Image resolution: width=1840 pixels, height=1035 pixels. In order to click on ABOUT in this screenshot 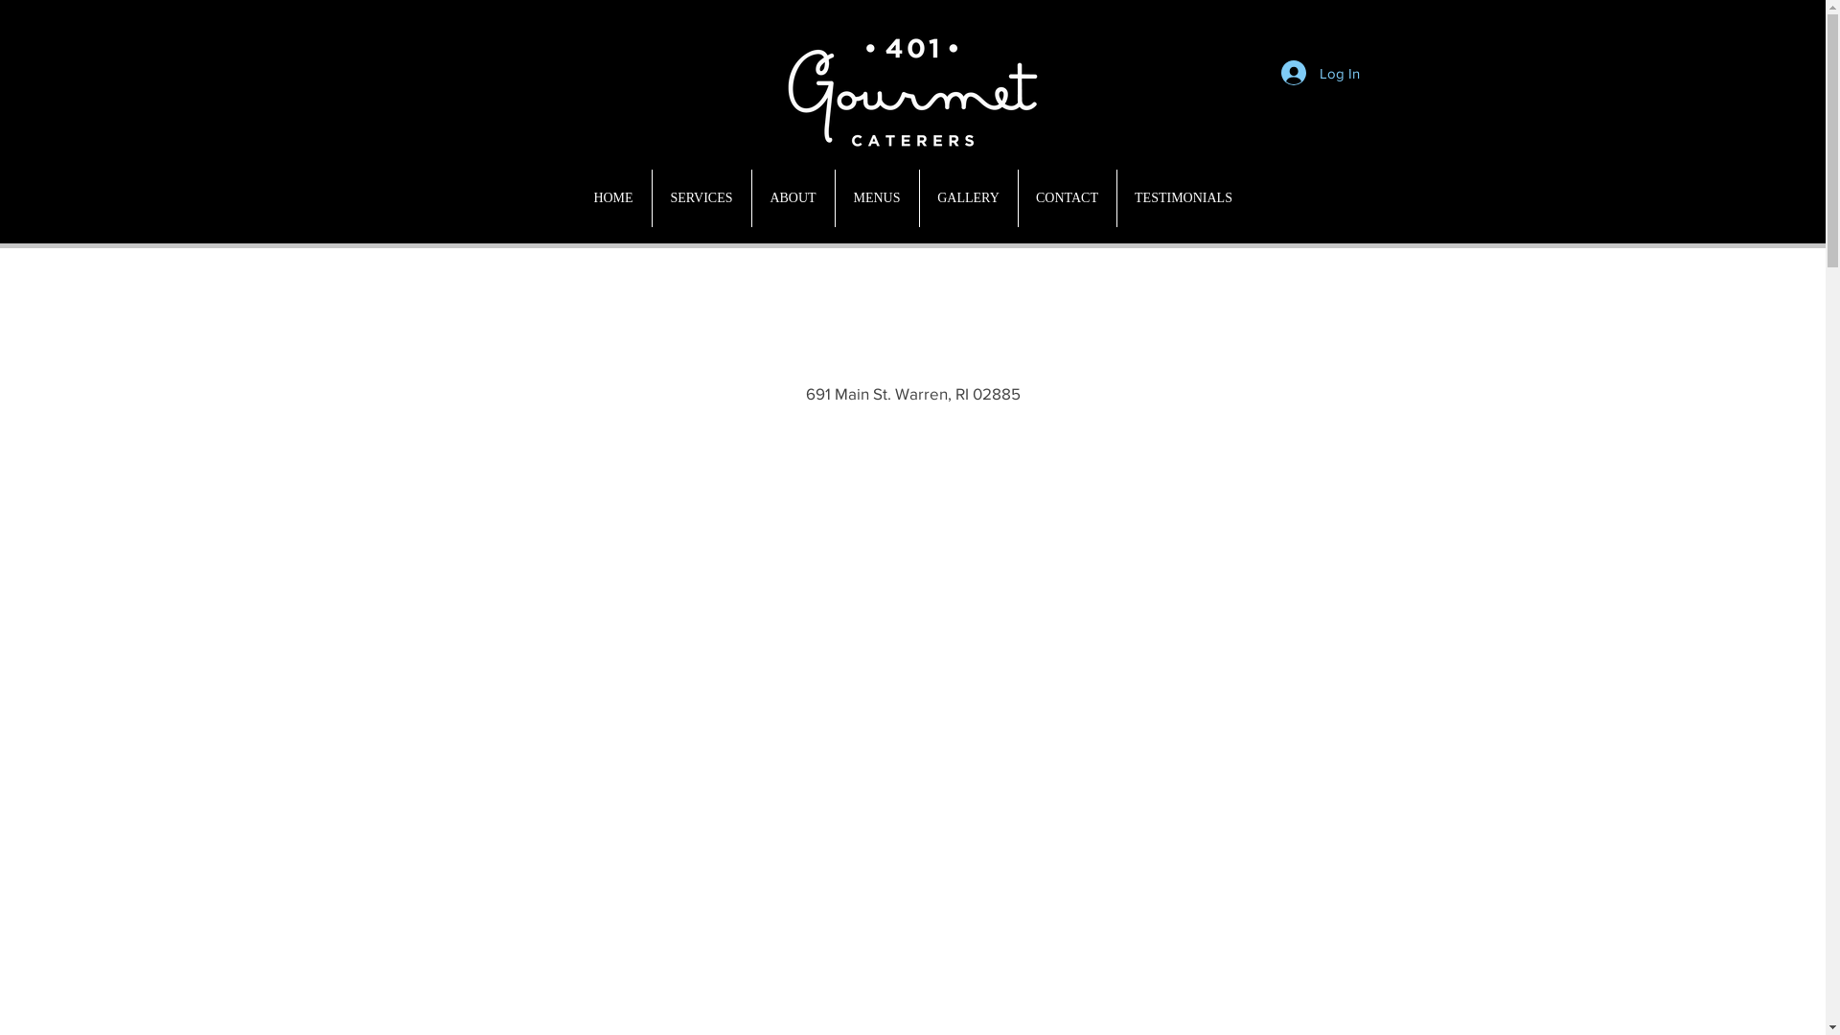, I will do `click(793, 198)`.